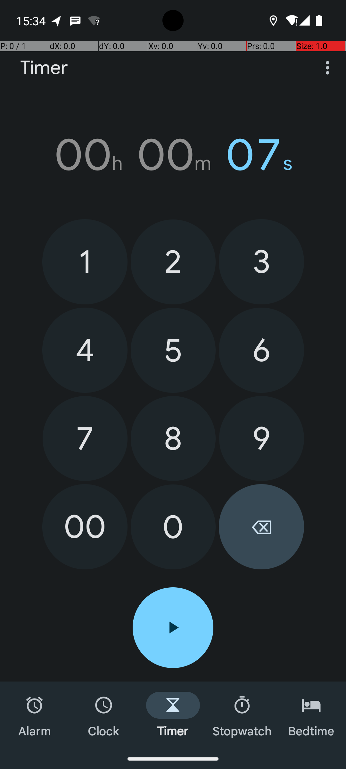 The image size is (346, 769). What do you see at coordinates (173, 155) in the screenshot?
I see `00h 00m 07s` at bounding box center [173, 155].